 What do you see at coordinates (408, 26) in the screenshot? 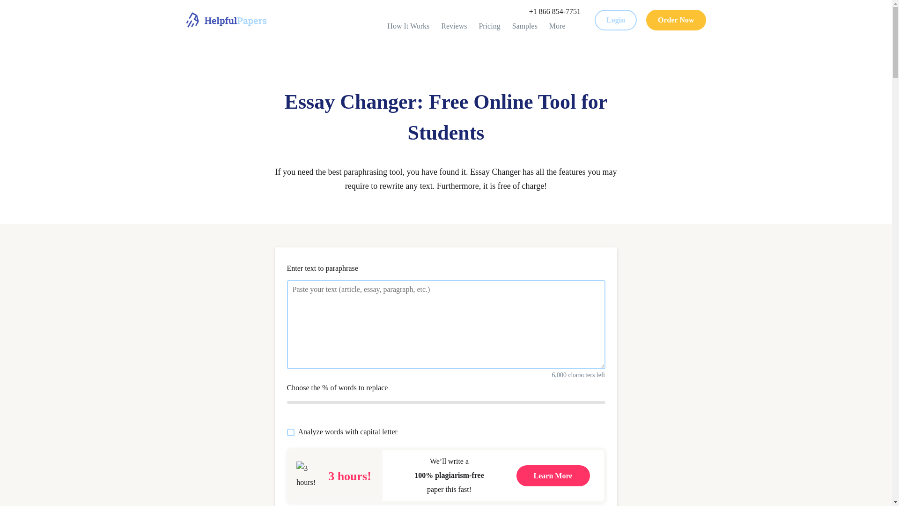
I see `How It Works` at bounding box center [408, 26].